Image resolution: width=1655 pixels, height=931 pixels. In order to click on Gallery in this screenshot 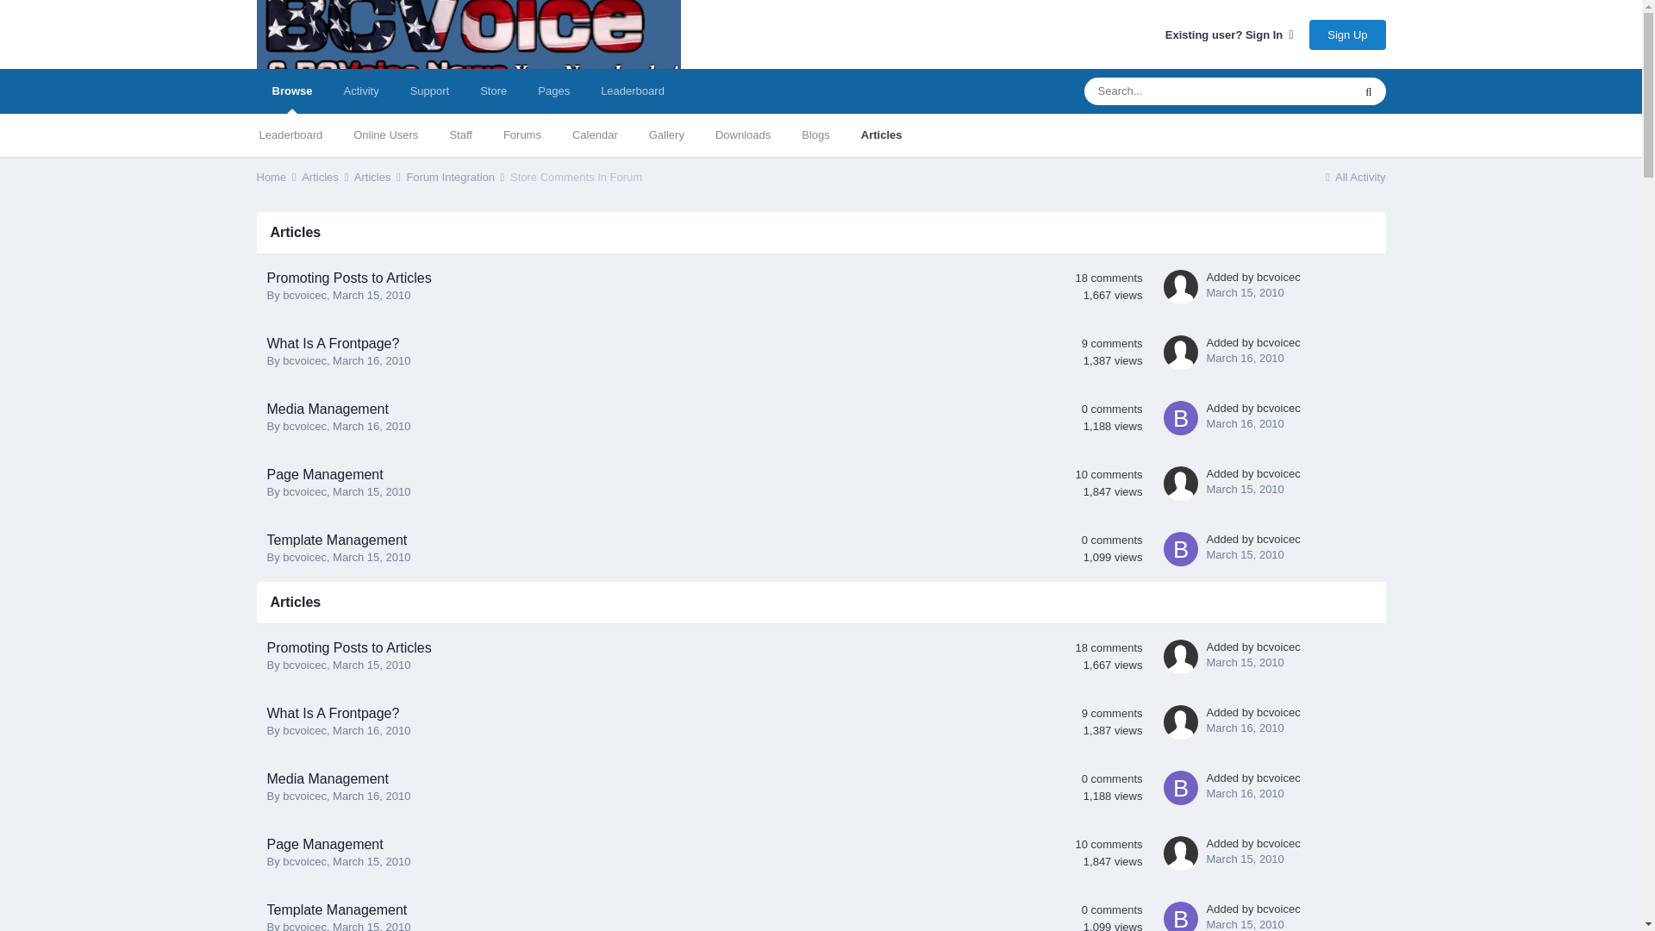, I will do `click(667, 134)`.